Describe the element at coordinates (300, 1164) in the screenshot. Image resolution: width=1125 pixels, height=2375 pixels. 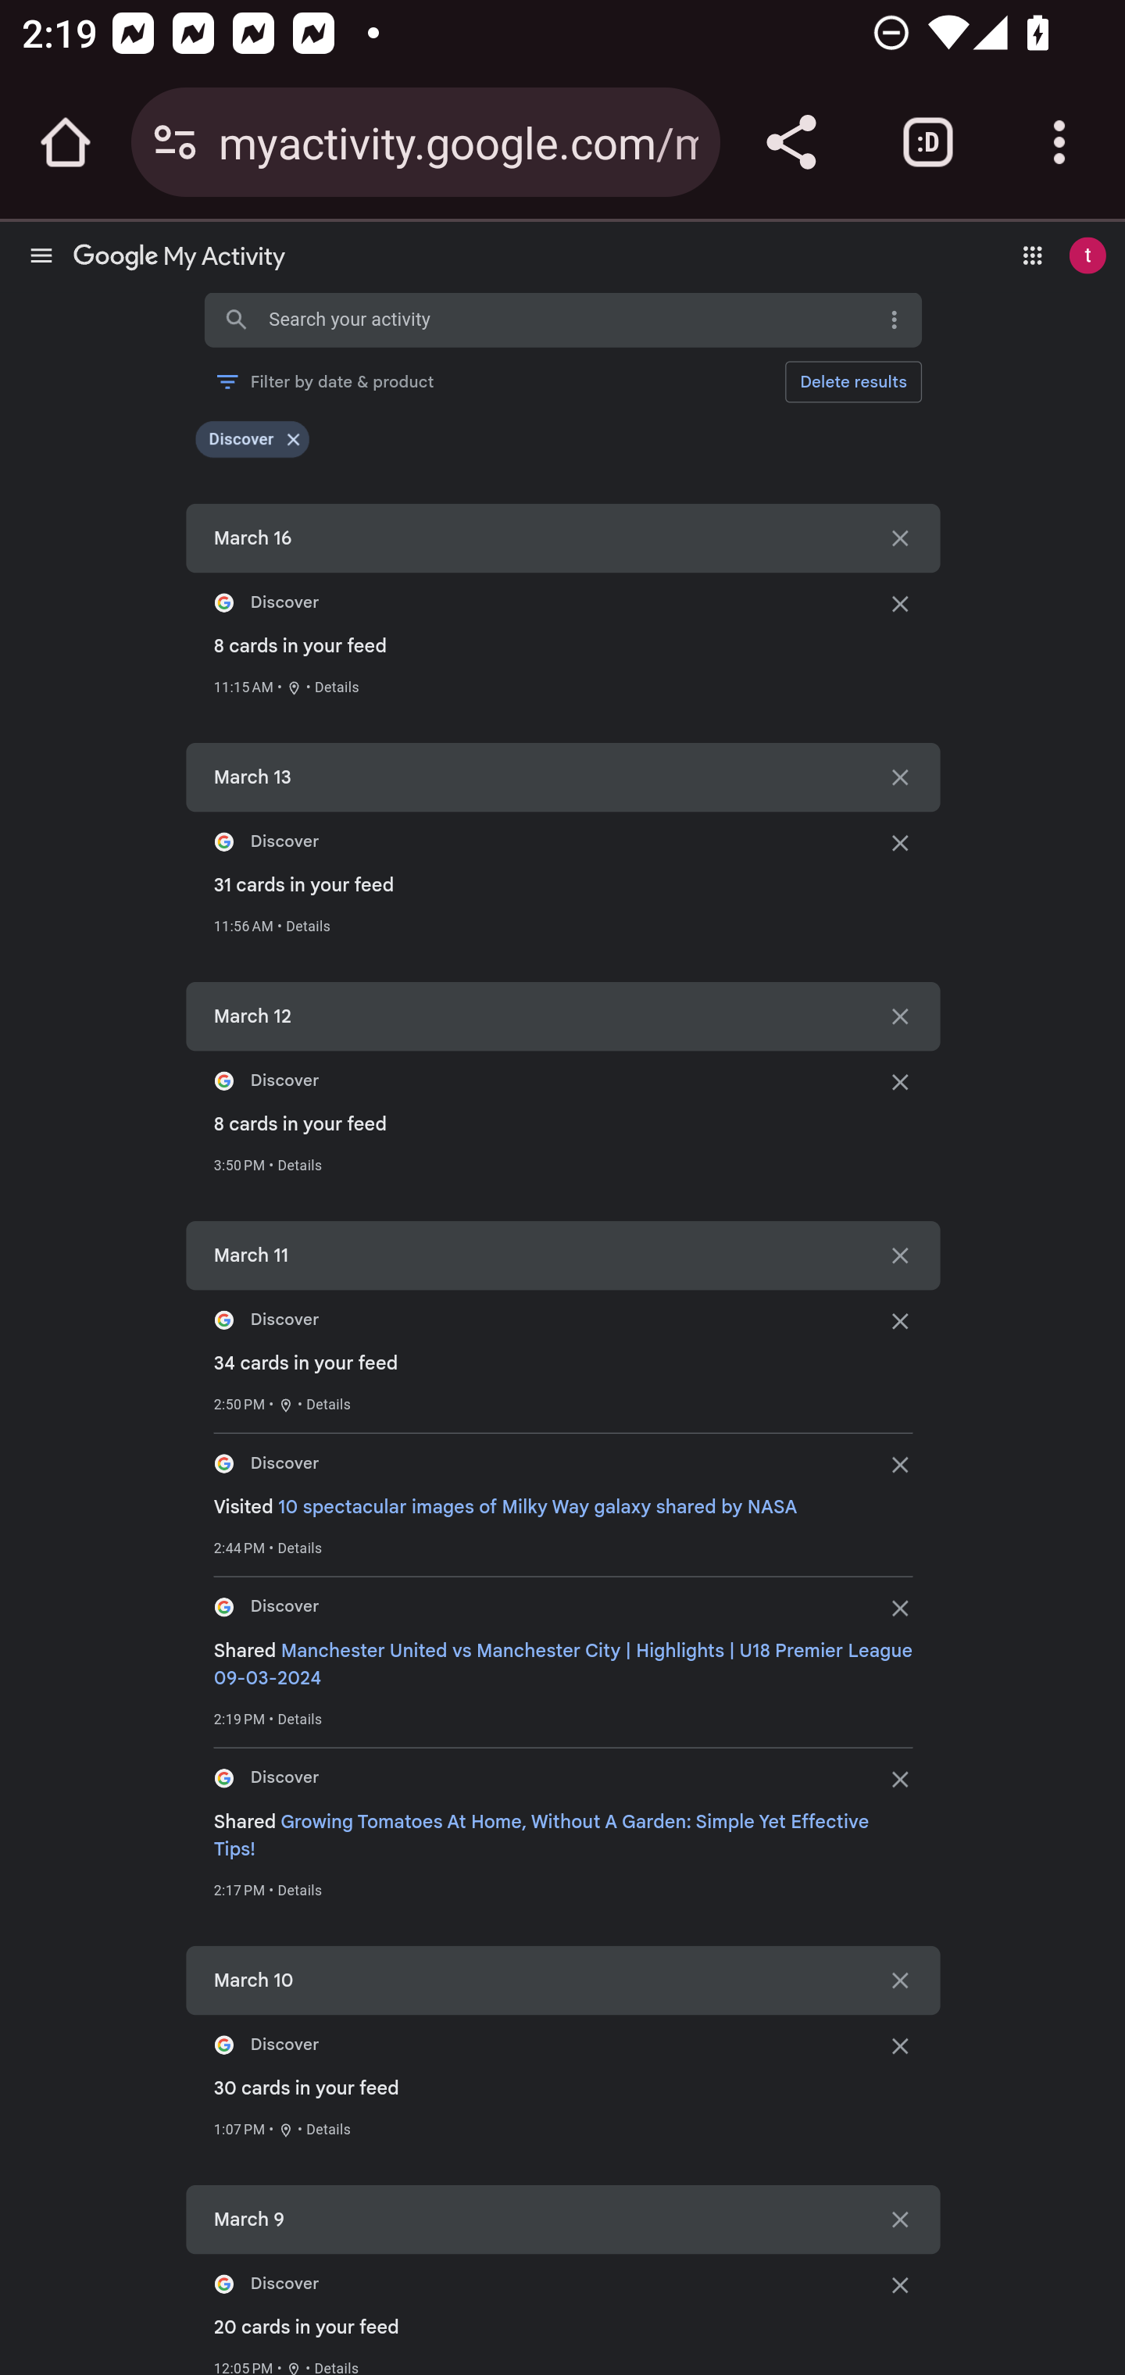
I see `Open details of activity "8 cards in your feed"` at that location.